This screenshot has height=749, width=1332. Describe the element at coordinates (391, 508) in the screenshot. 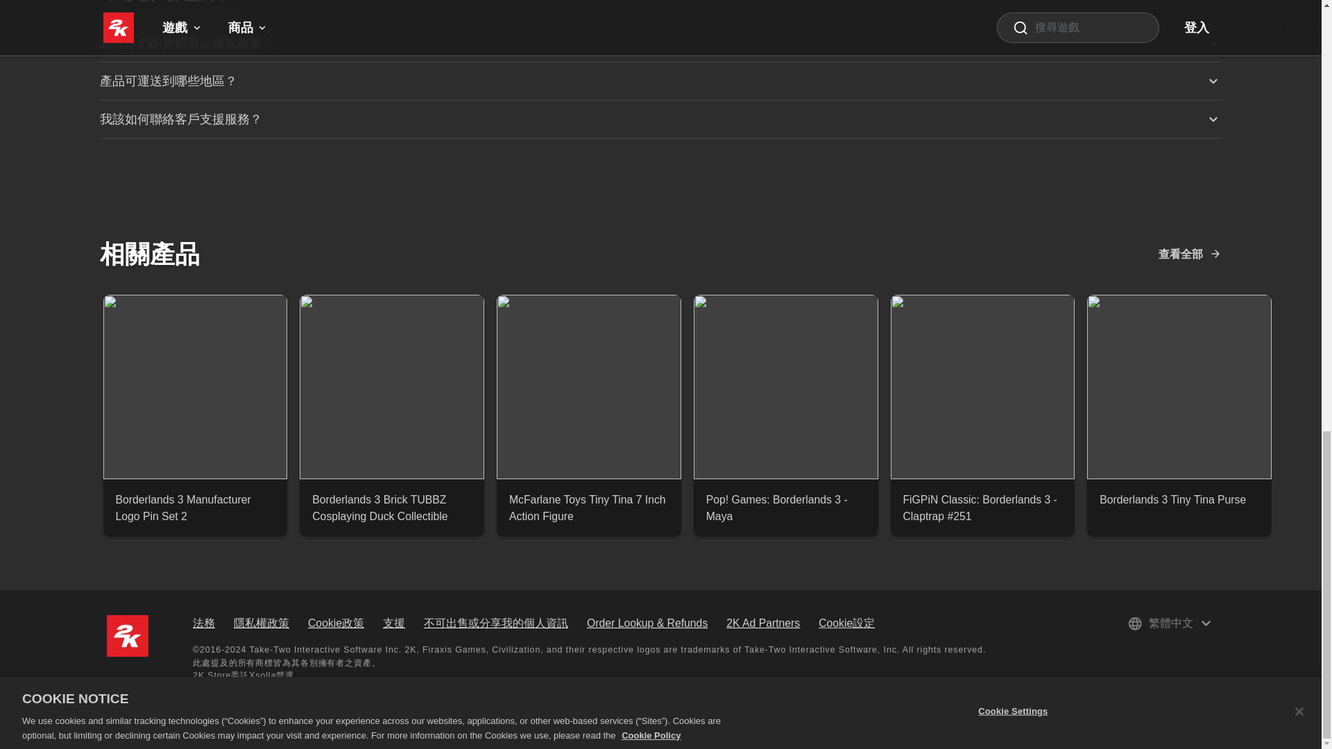

I see `Borderlands 3 Brick TUBBZ Cosplaying Duck Collectible` at that location.